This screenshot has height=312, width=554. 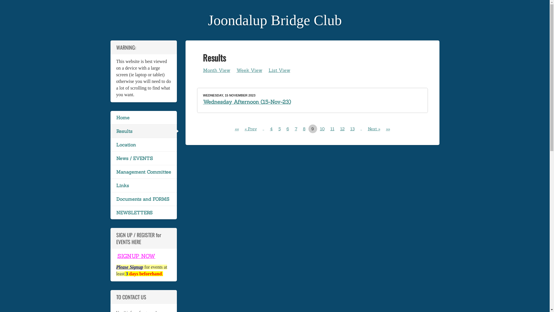 I want to click on 7, so click(x=296, y=129).